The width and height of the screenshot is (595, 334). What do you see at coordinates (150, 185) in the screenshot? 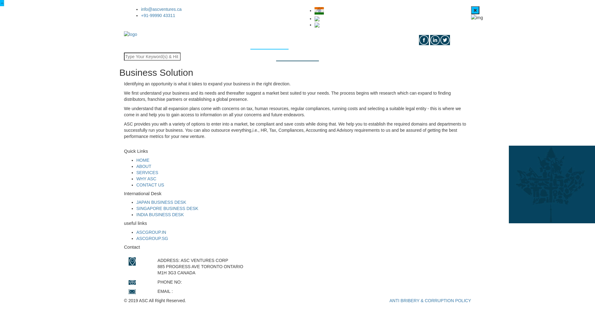
I see `CONTACT US` at bounding box center [150, 185].